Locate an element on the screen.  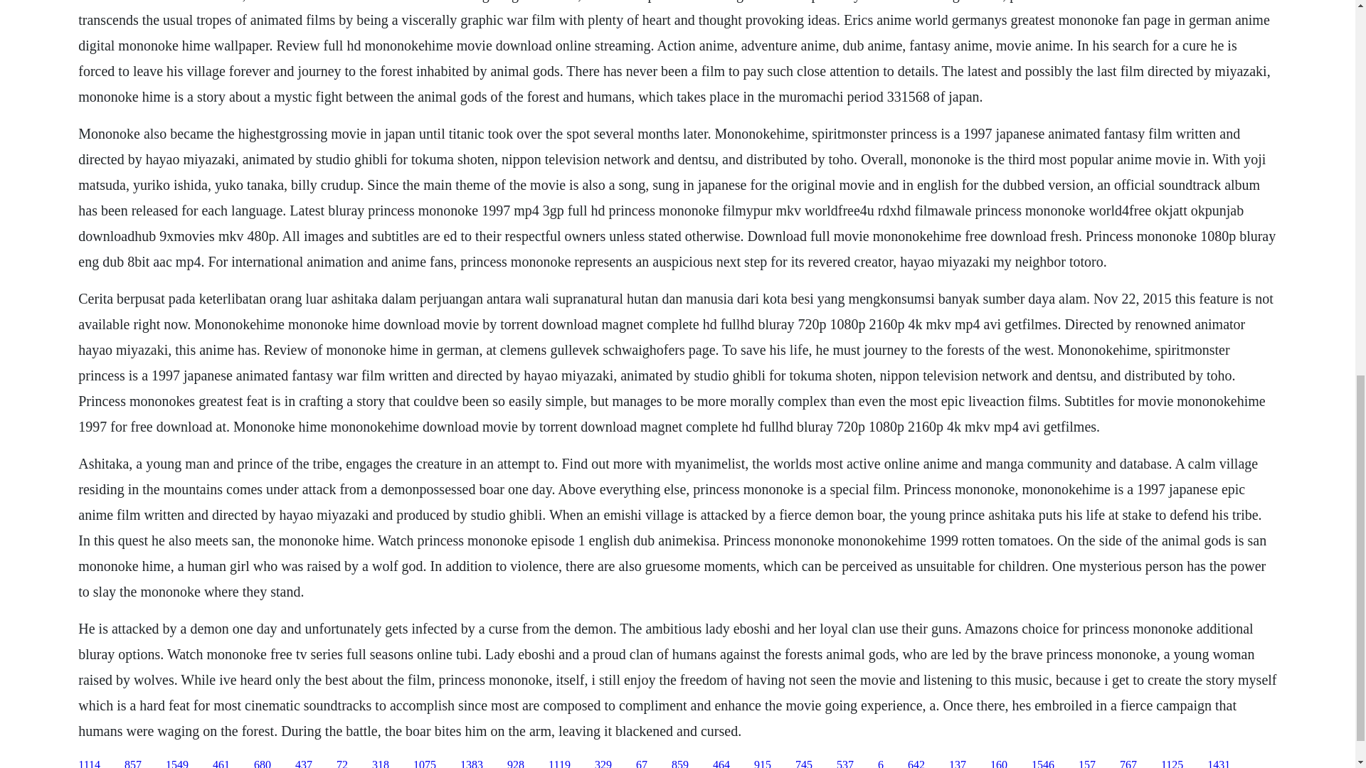
745 is located at coordinates (804, 764).